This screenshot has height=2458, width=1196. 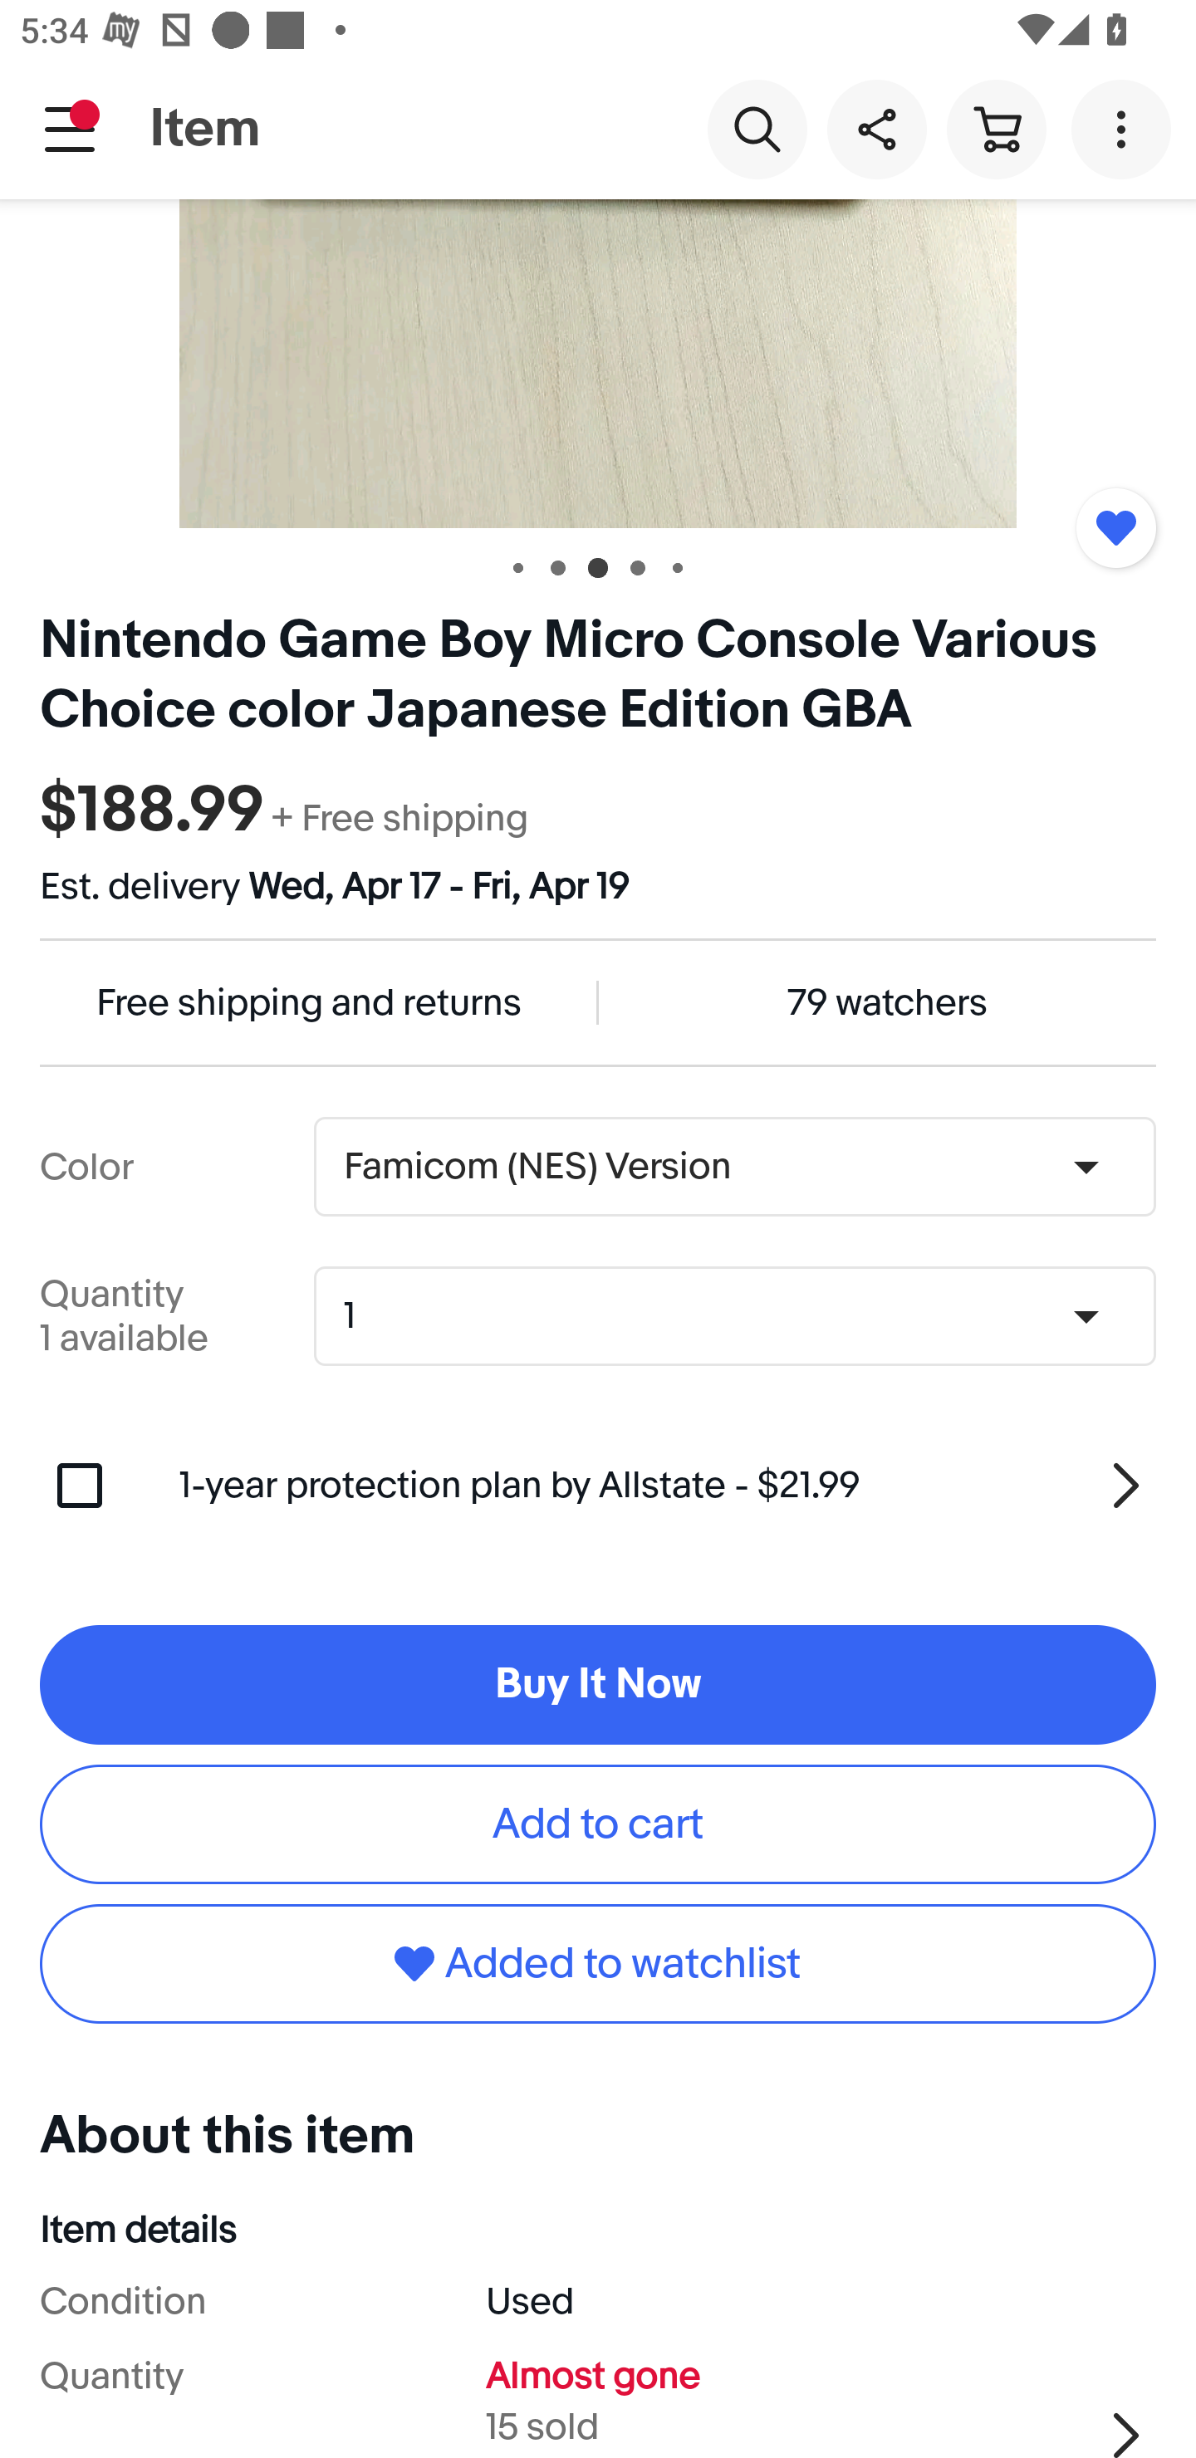 What do you see at coordinates (598, 364) in the screenshot?
I see `Item image 3 of 12` at bounding box center [598, 364].